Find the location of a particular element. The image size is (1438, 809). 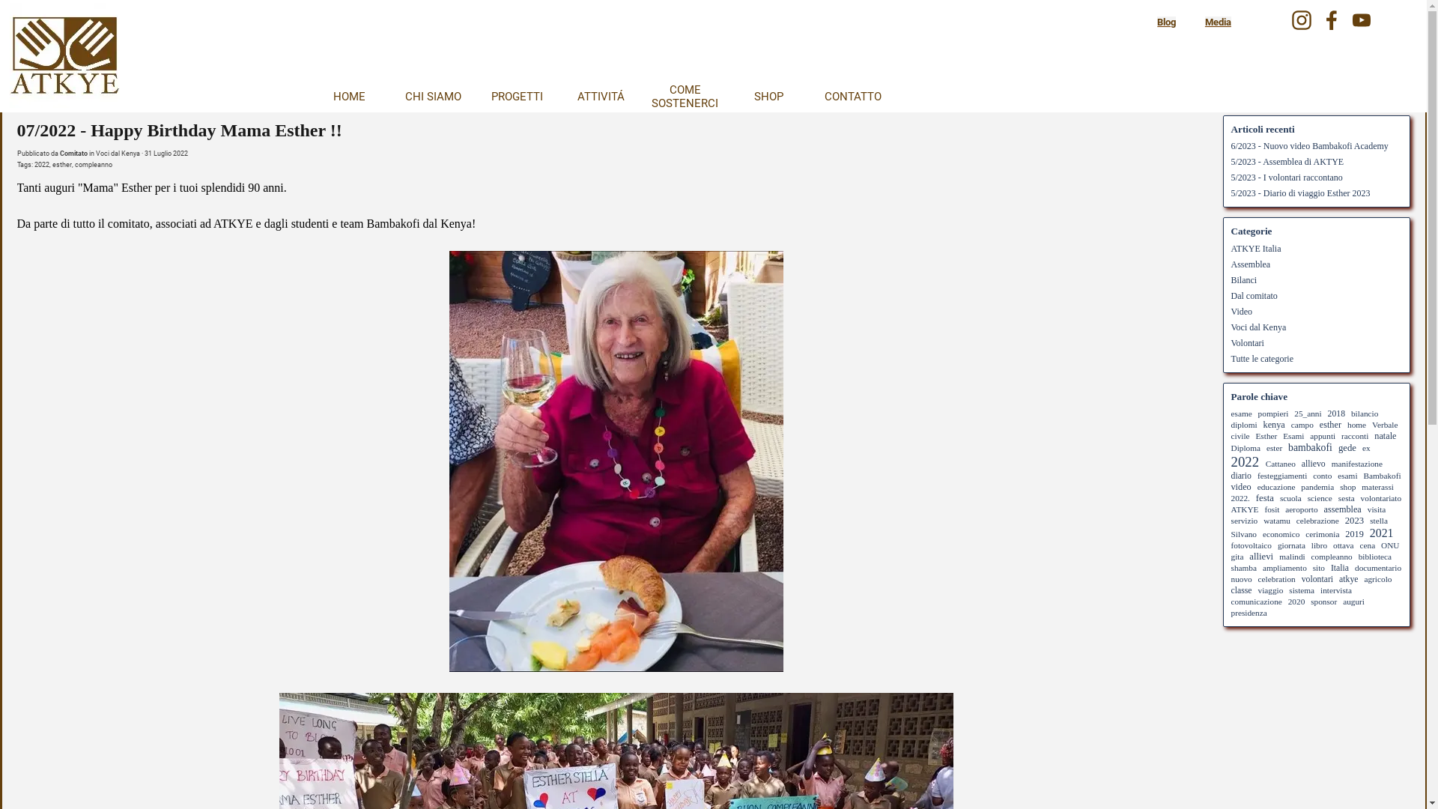

Italia is located at coordinates (1340, 568).